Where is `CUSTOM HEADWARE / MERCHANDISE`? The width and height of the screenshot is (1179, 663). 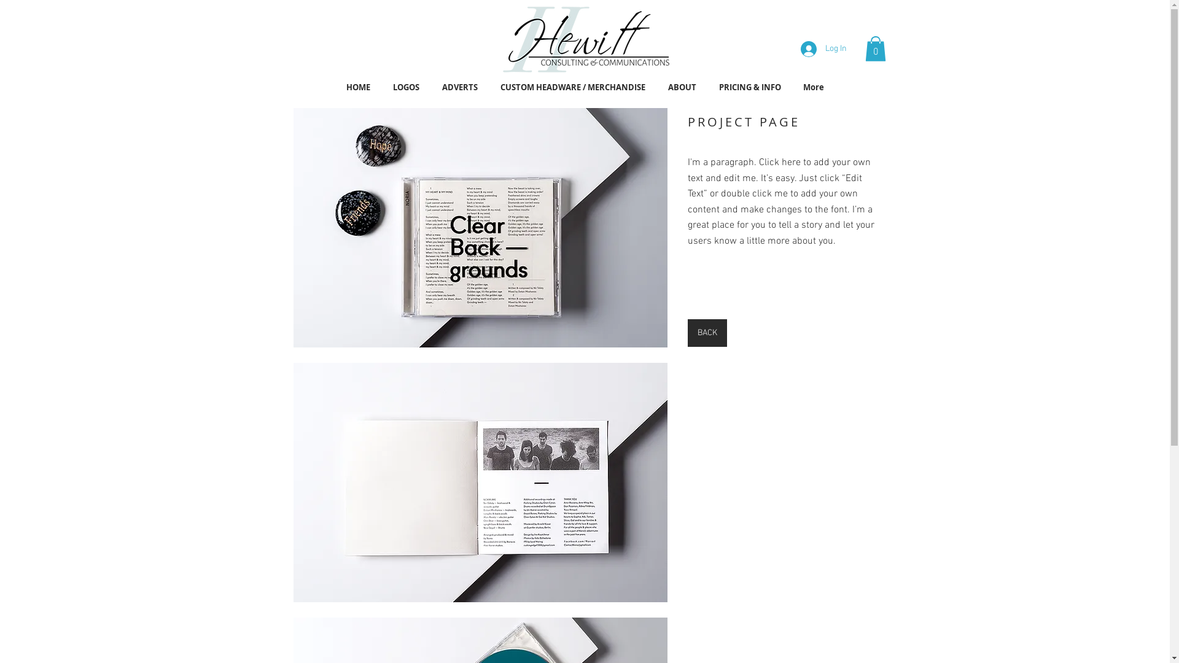 CUSTOM HEADWARE / MERCHANDISE is located at coordinates (572, 87).